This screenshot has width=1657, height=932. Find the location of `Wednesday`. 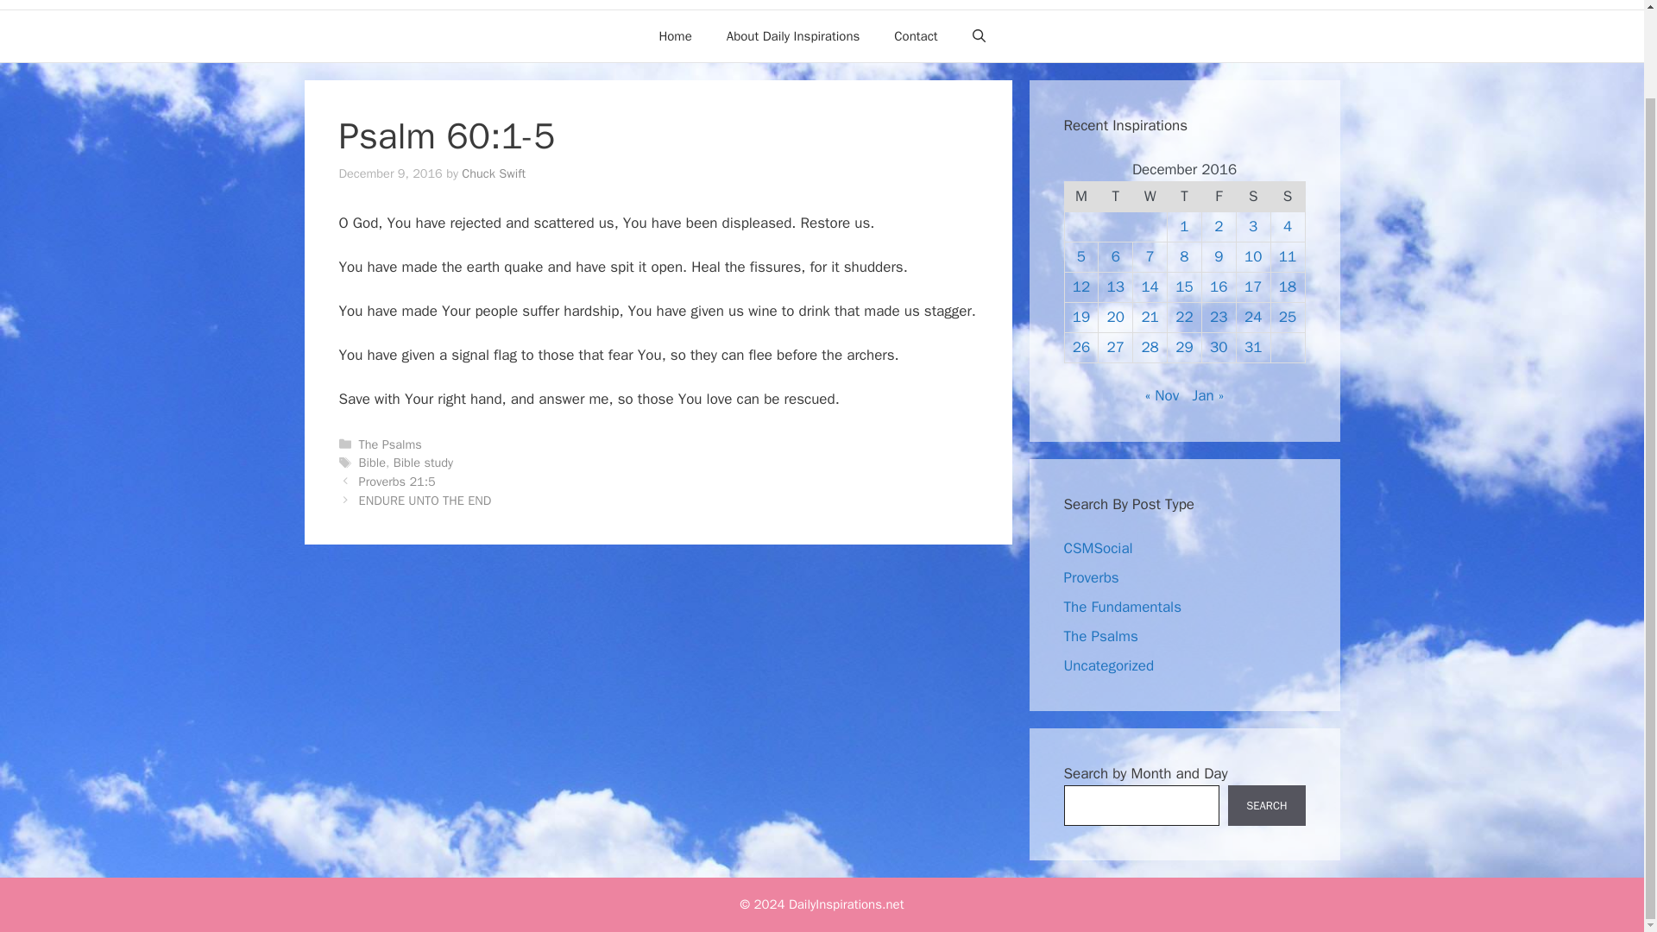

Wednesday is located at coordinates (1150, 196).